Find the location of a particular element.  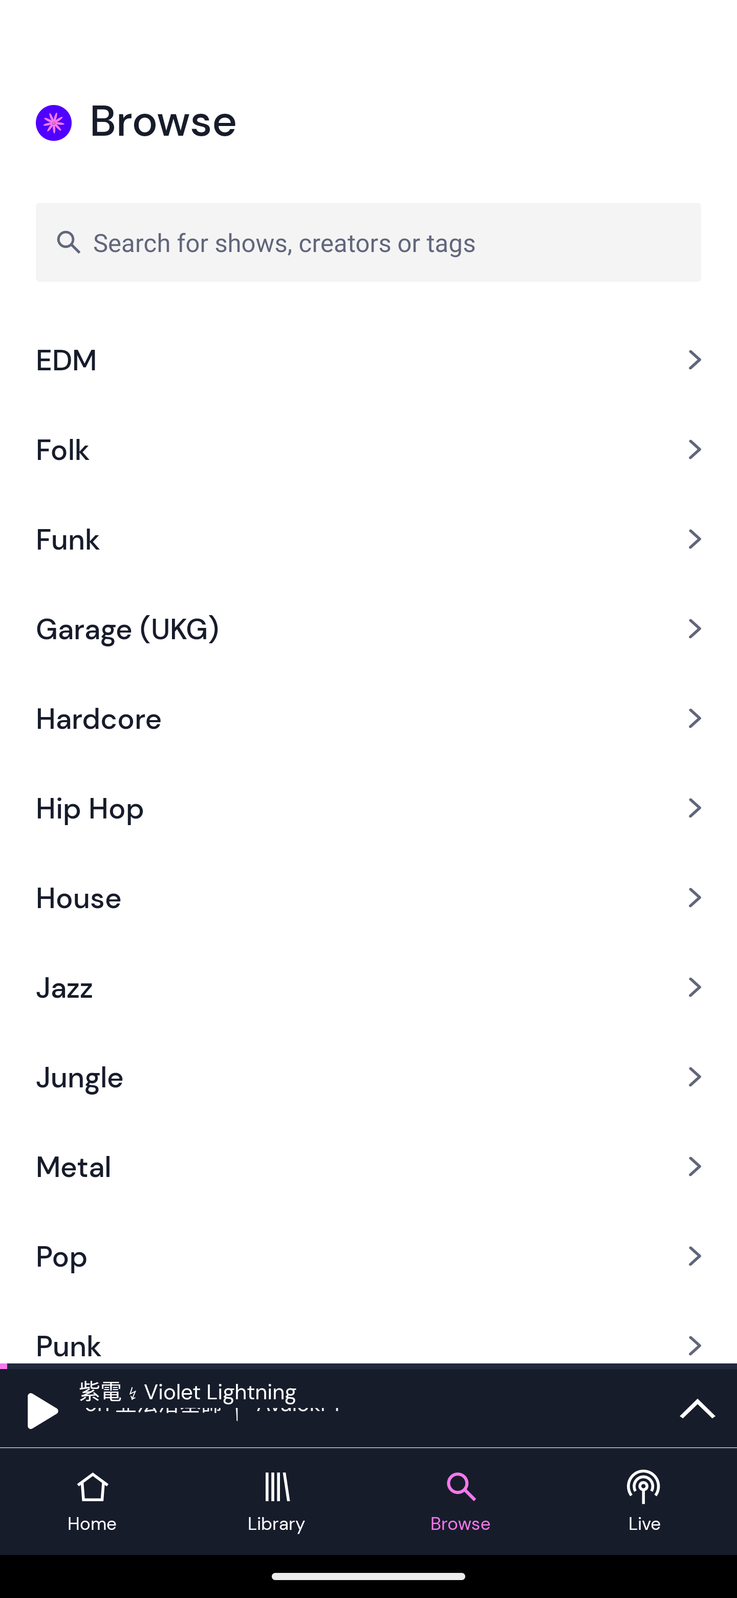

Hardcore is located at coordinates (368, 718).